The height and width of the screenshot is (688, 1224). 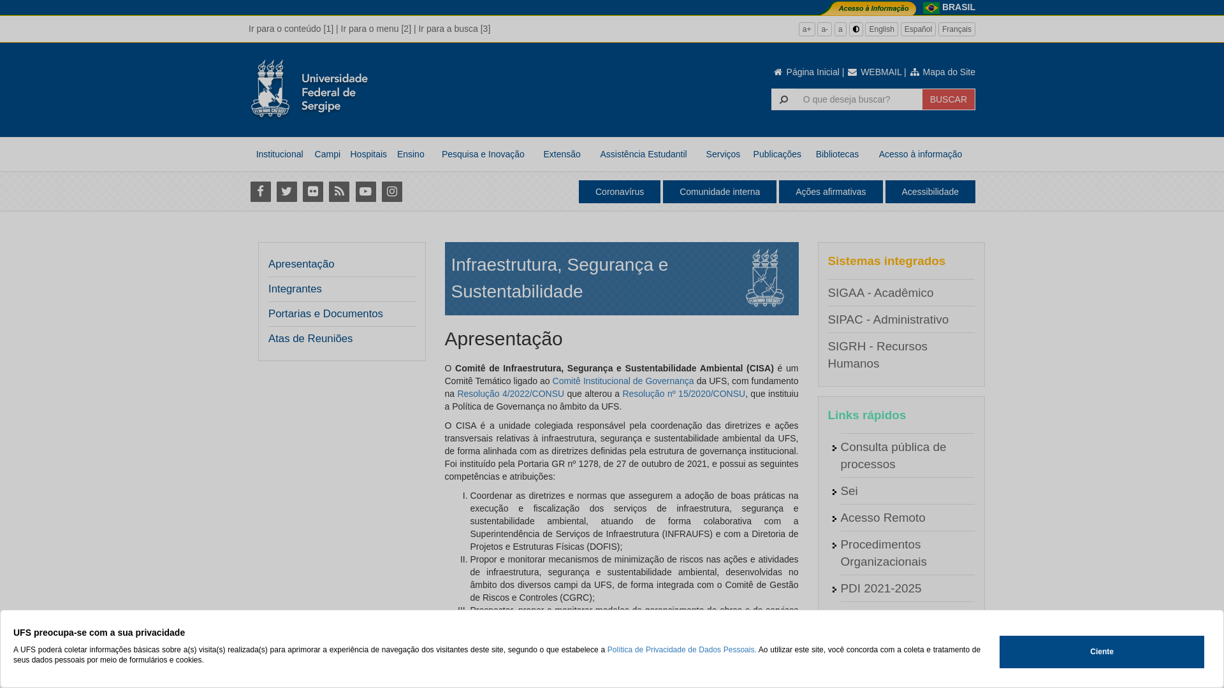 I want to click on Twitter, so click(x=287, y=191).